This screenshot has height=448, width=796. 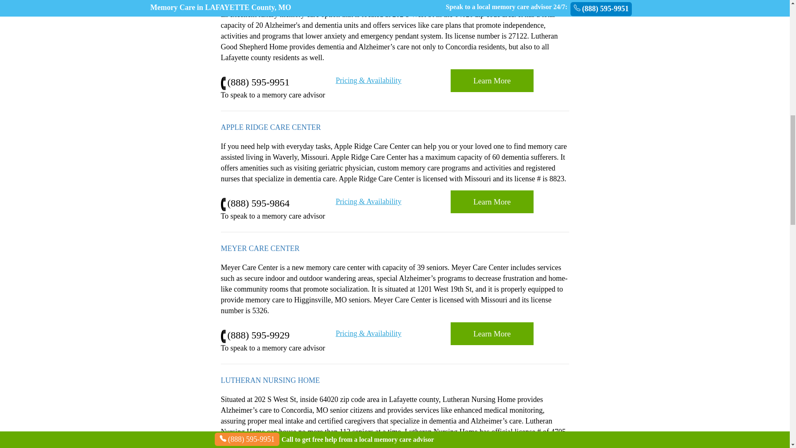 I want to click on Learn More, so click(x=492, y=334).